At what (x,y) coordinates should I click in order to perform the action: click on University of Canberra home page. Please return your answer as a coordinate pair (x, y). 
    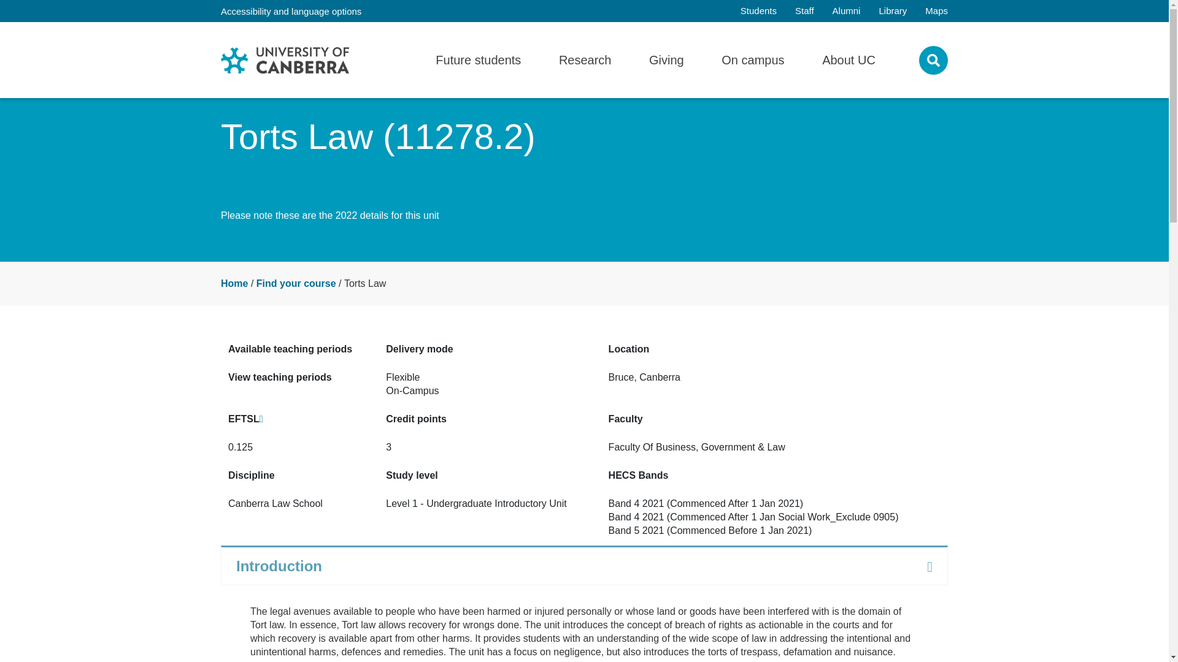
    Looking at the image, I should click on (285, 59).